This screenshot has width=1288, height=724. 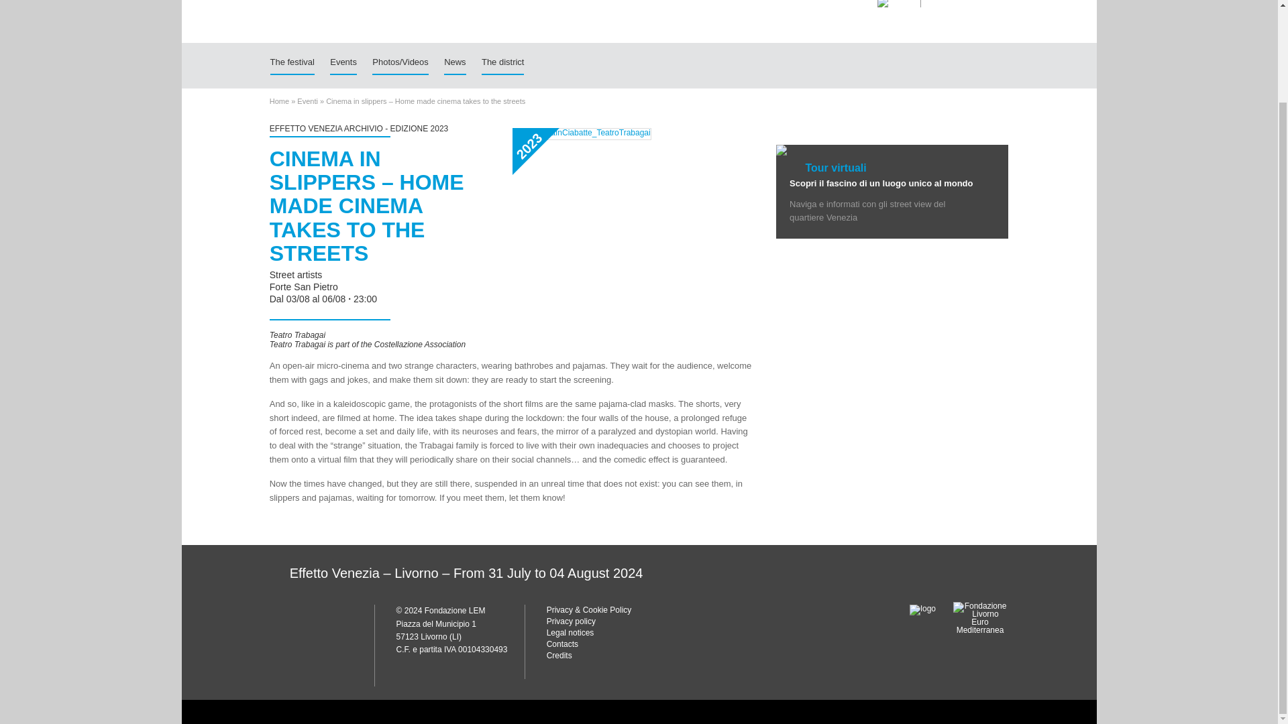 What do you see at coordinates (291, 62) in the screenshot?
I see `The festival` at bounding box center [291, 62].